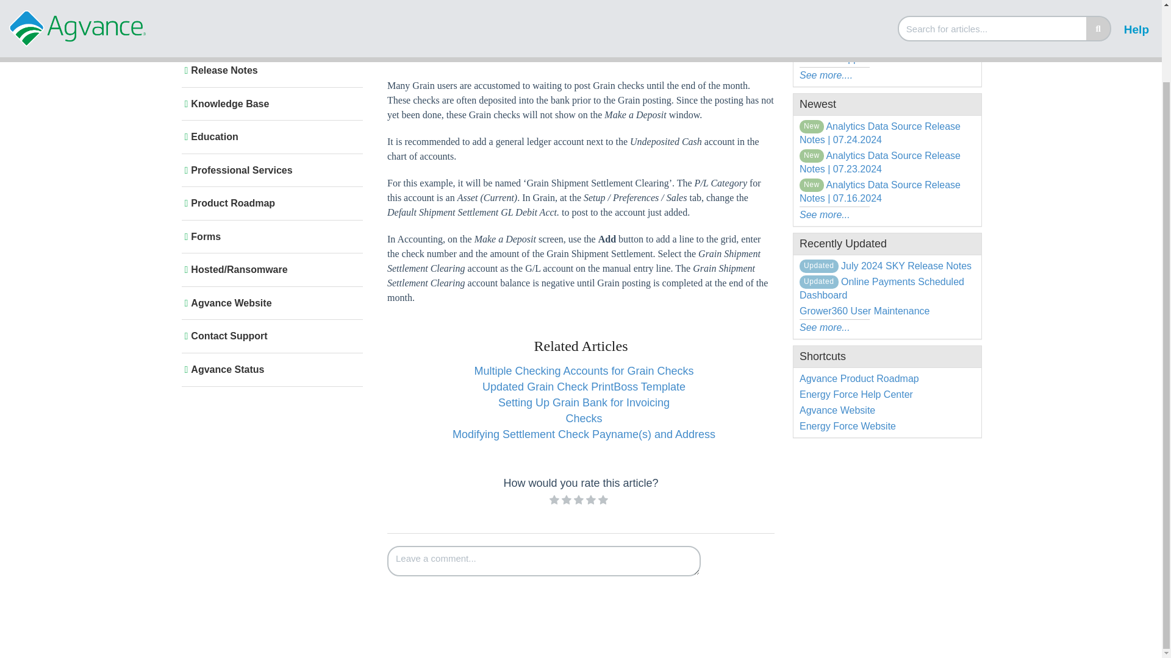 The width and height of the screenshot is (1171, 658). I want to click on Education, so click(270, 136).